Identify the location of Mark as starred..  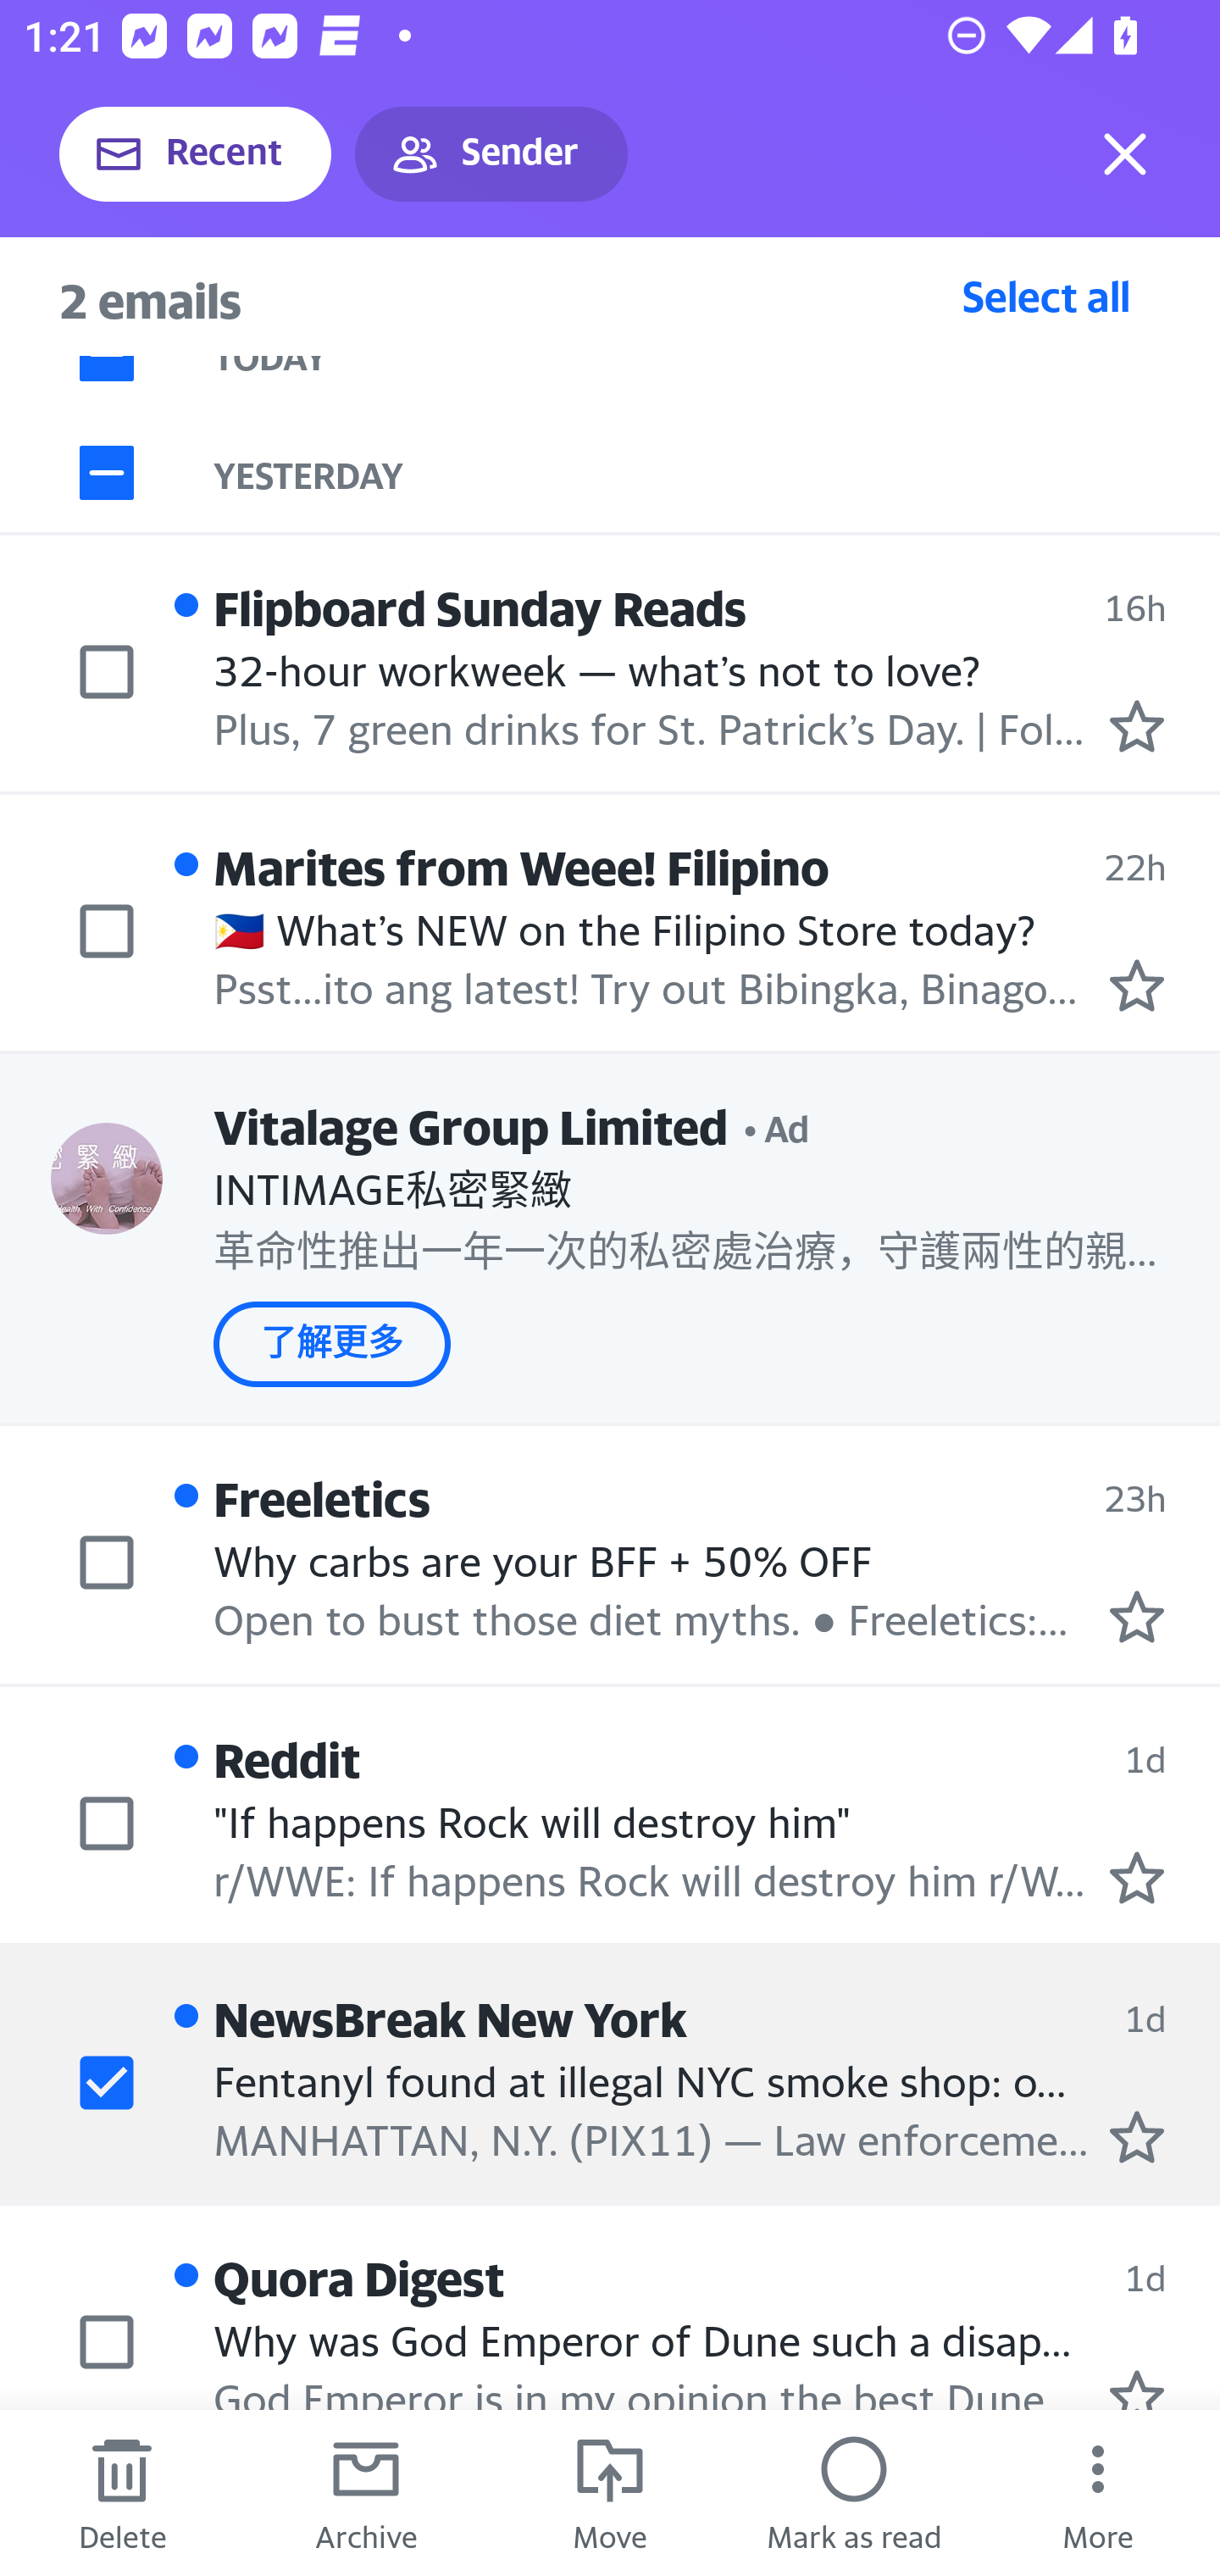
(1137, 1616).